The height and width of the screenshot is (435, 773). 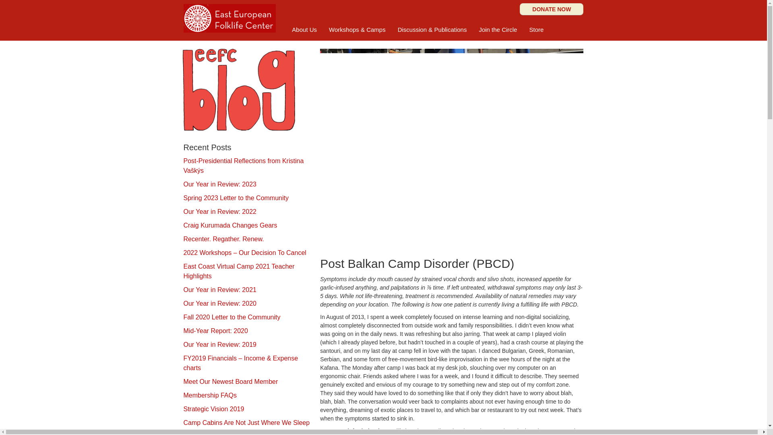 What do you see at coordinates (220, 184) in the screenshot?
I see `Our Year in Review: 2023` at bounding box center [220, 184].